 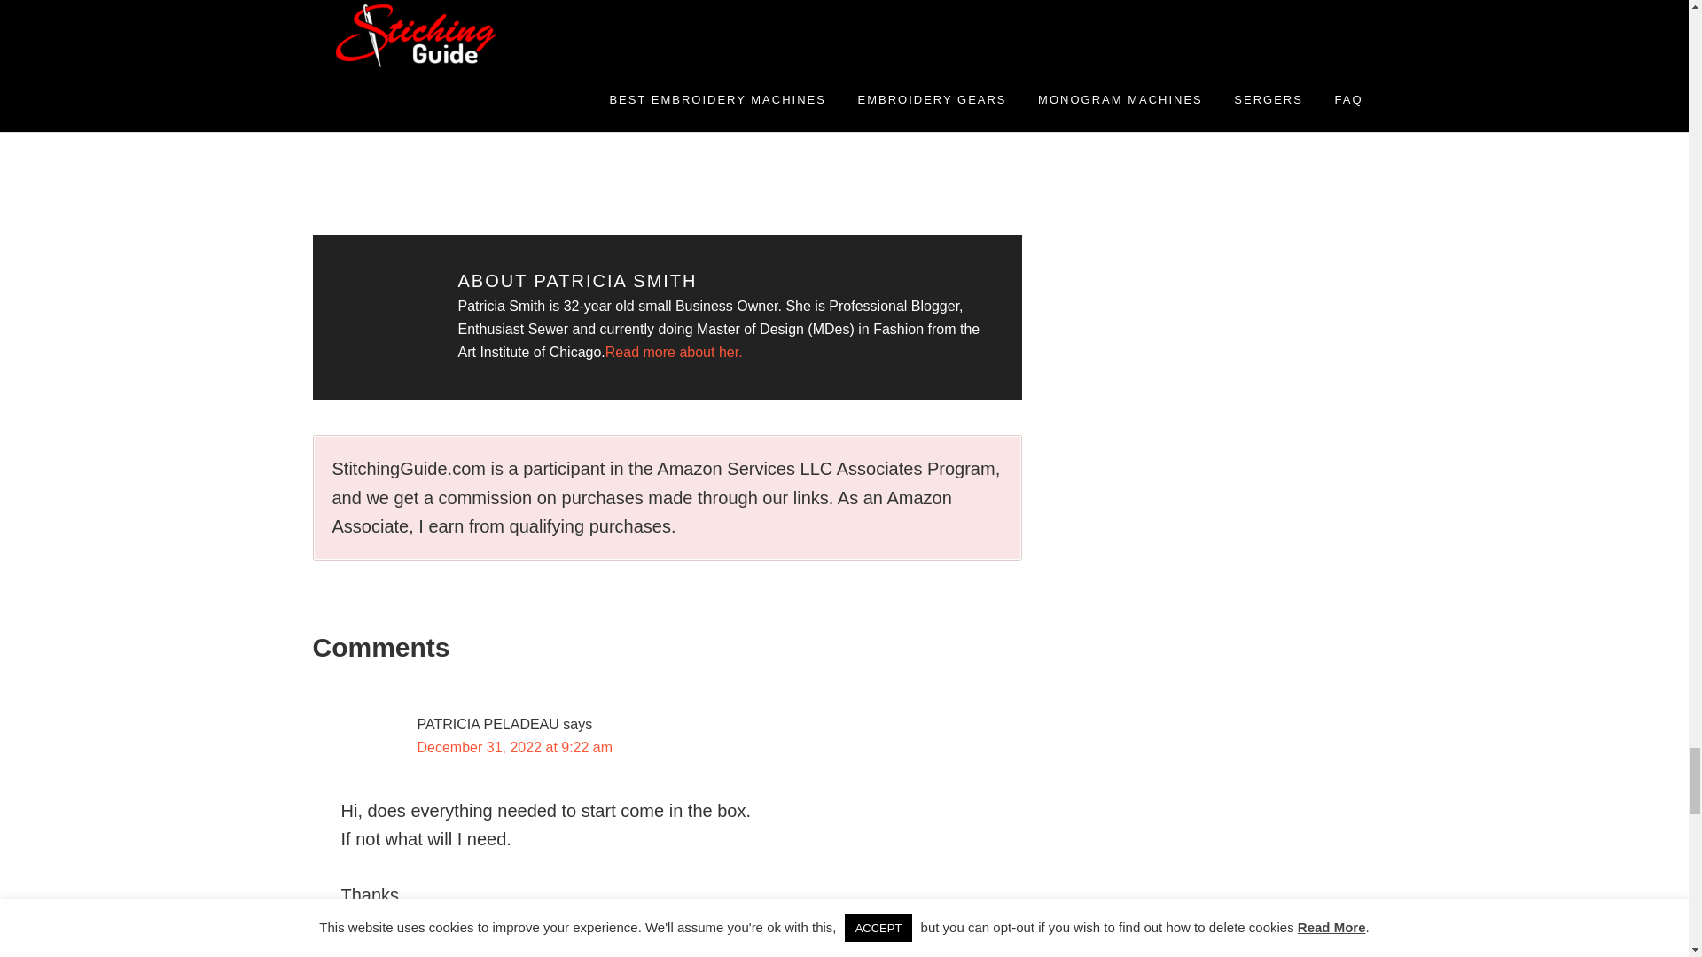 What do you see at coordinates (674, 352) in the screenshot?
I see `Read more about her.` at bounding box center [674, 352].